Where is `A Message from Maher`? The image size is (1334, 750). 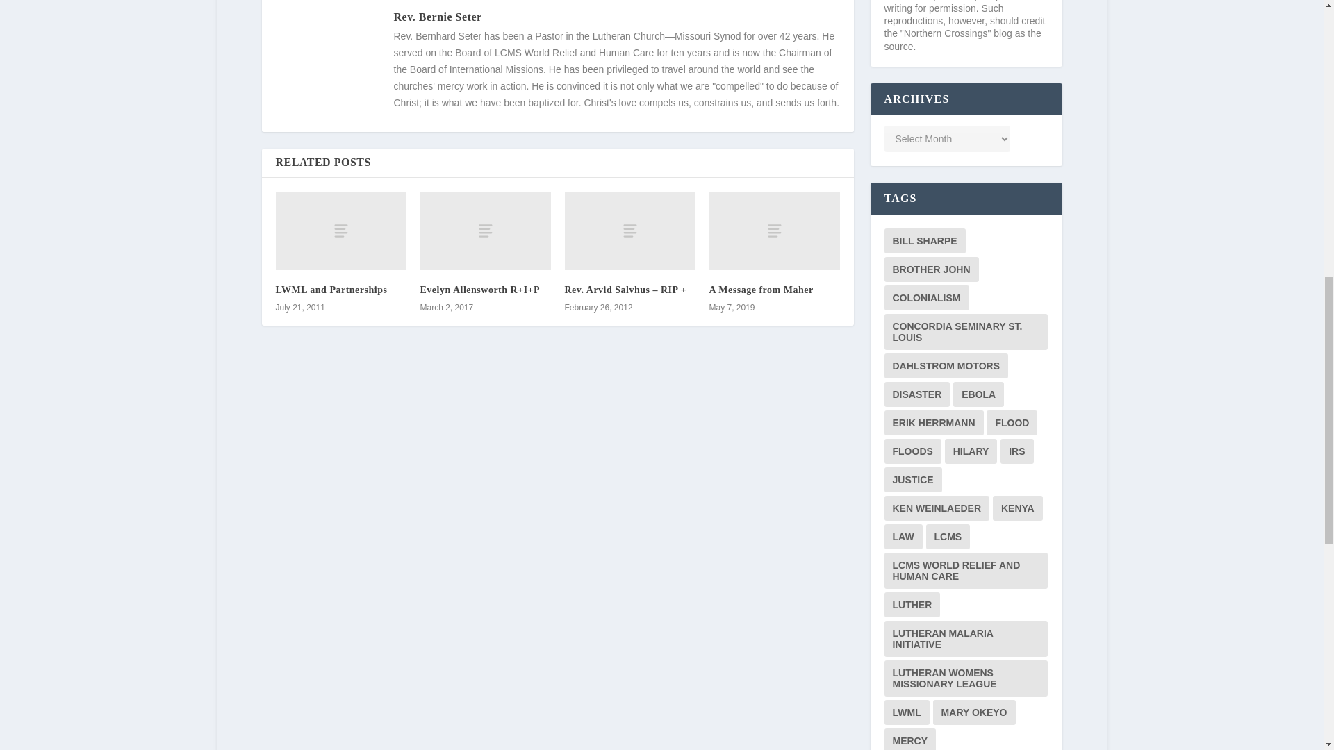 A Message from Maher is located at coordinates (773, 231).